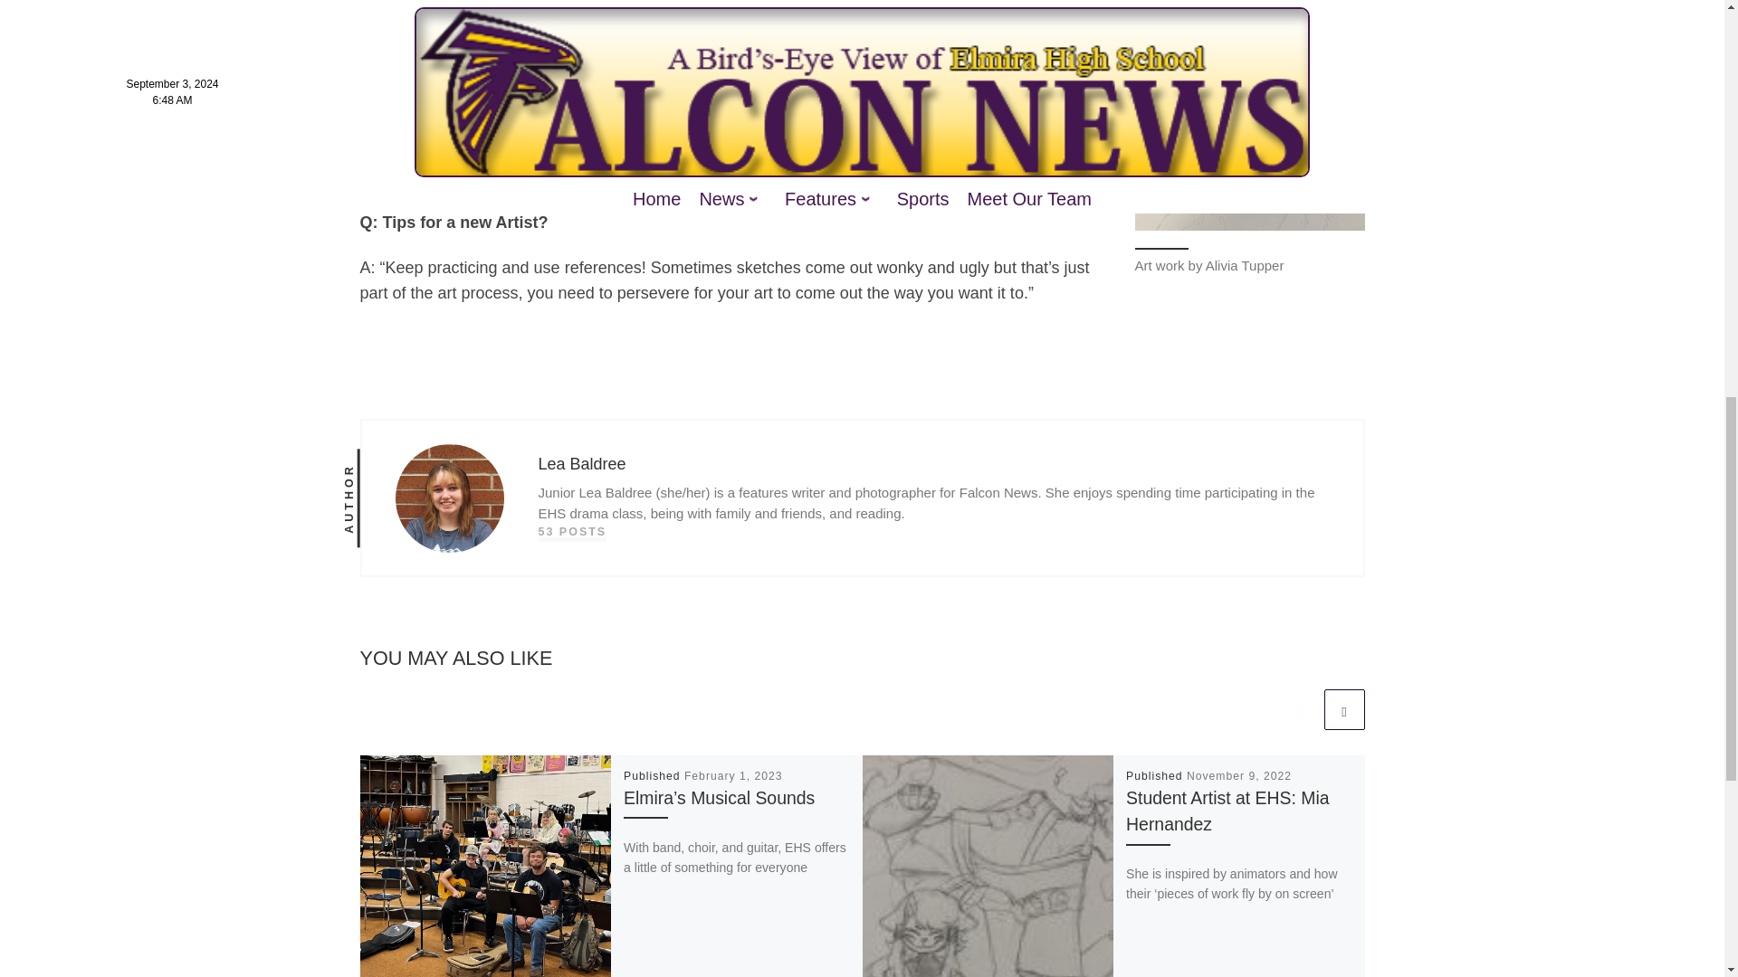 The width and height of the screenshot is (1738, 977). What do you see at coordinates (1227, 811) in the screenshot?
I see `Student Artist at EHS: Mia Hernandez` at bounding box center [1227, 811].